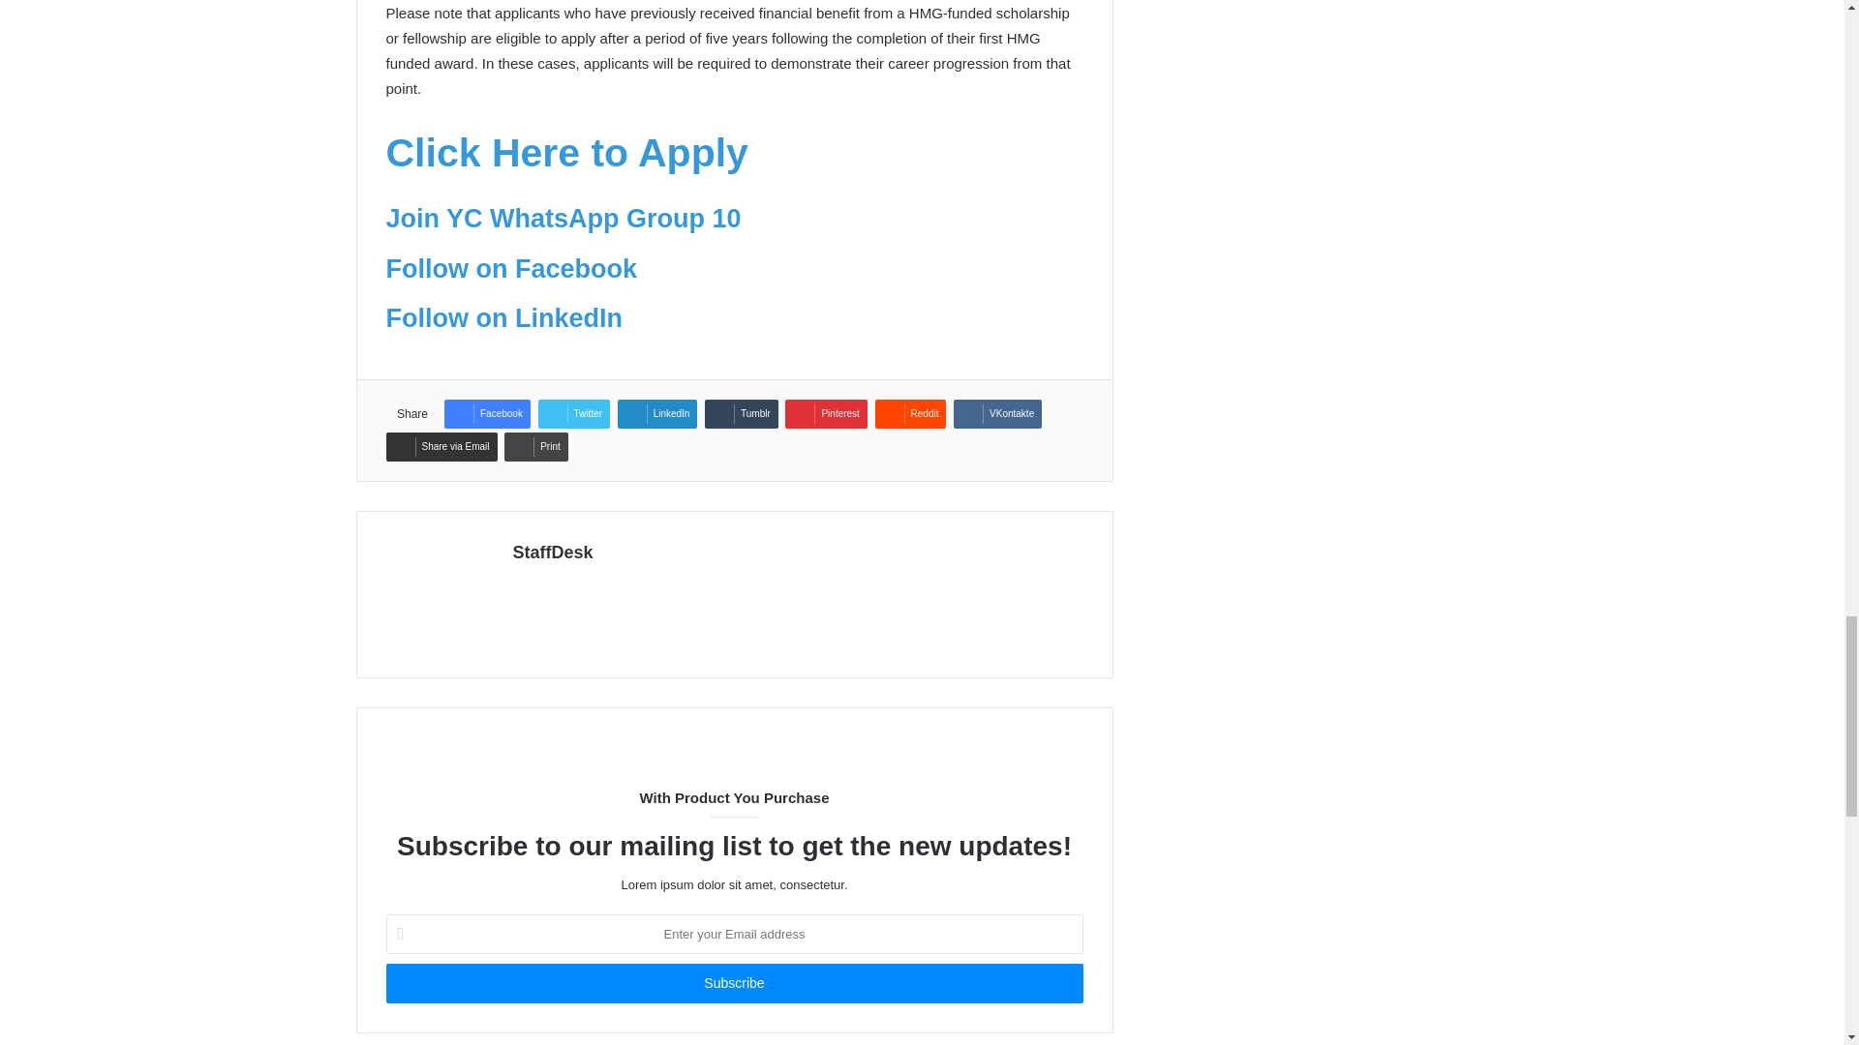 This screenshot has width=1859, height=1045. Describe the element at coordinates (657, 413) in the screenshot. I see `LinkedIn` at that location.